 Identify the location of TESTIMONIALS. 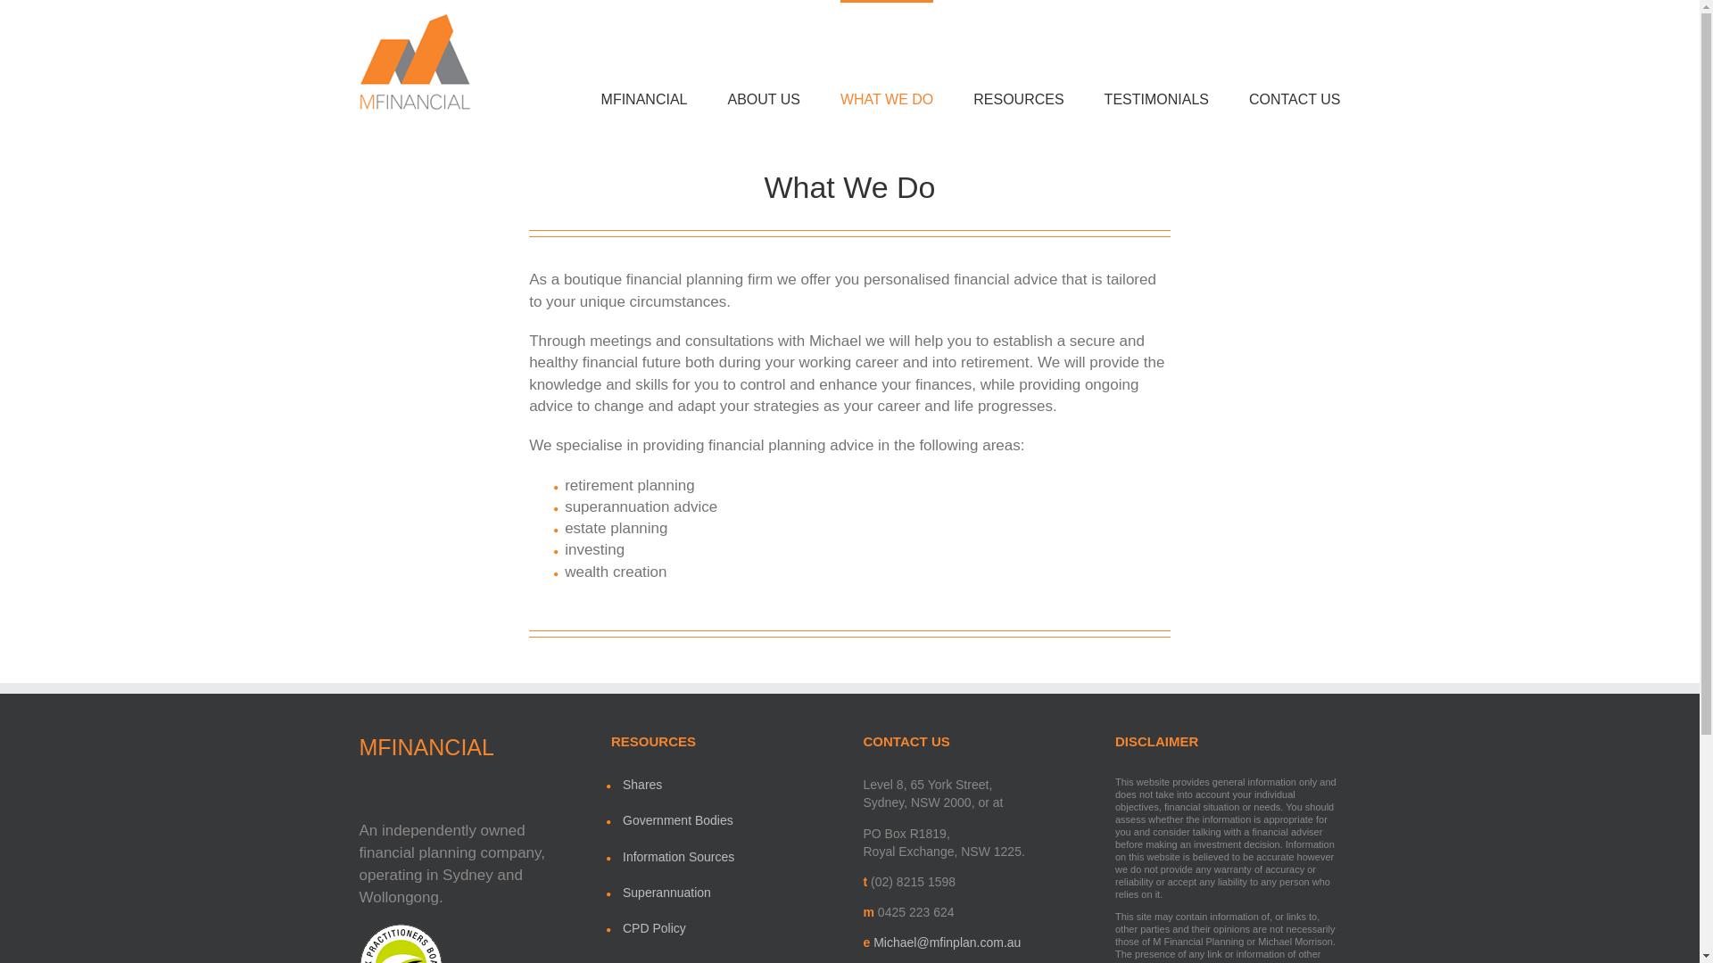
(1156, 53).